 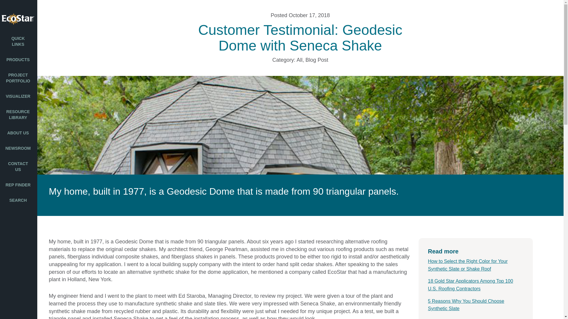 I want to click on EcoStar, so click(x=19, y=19).